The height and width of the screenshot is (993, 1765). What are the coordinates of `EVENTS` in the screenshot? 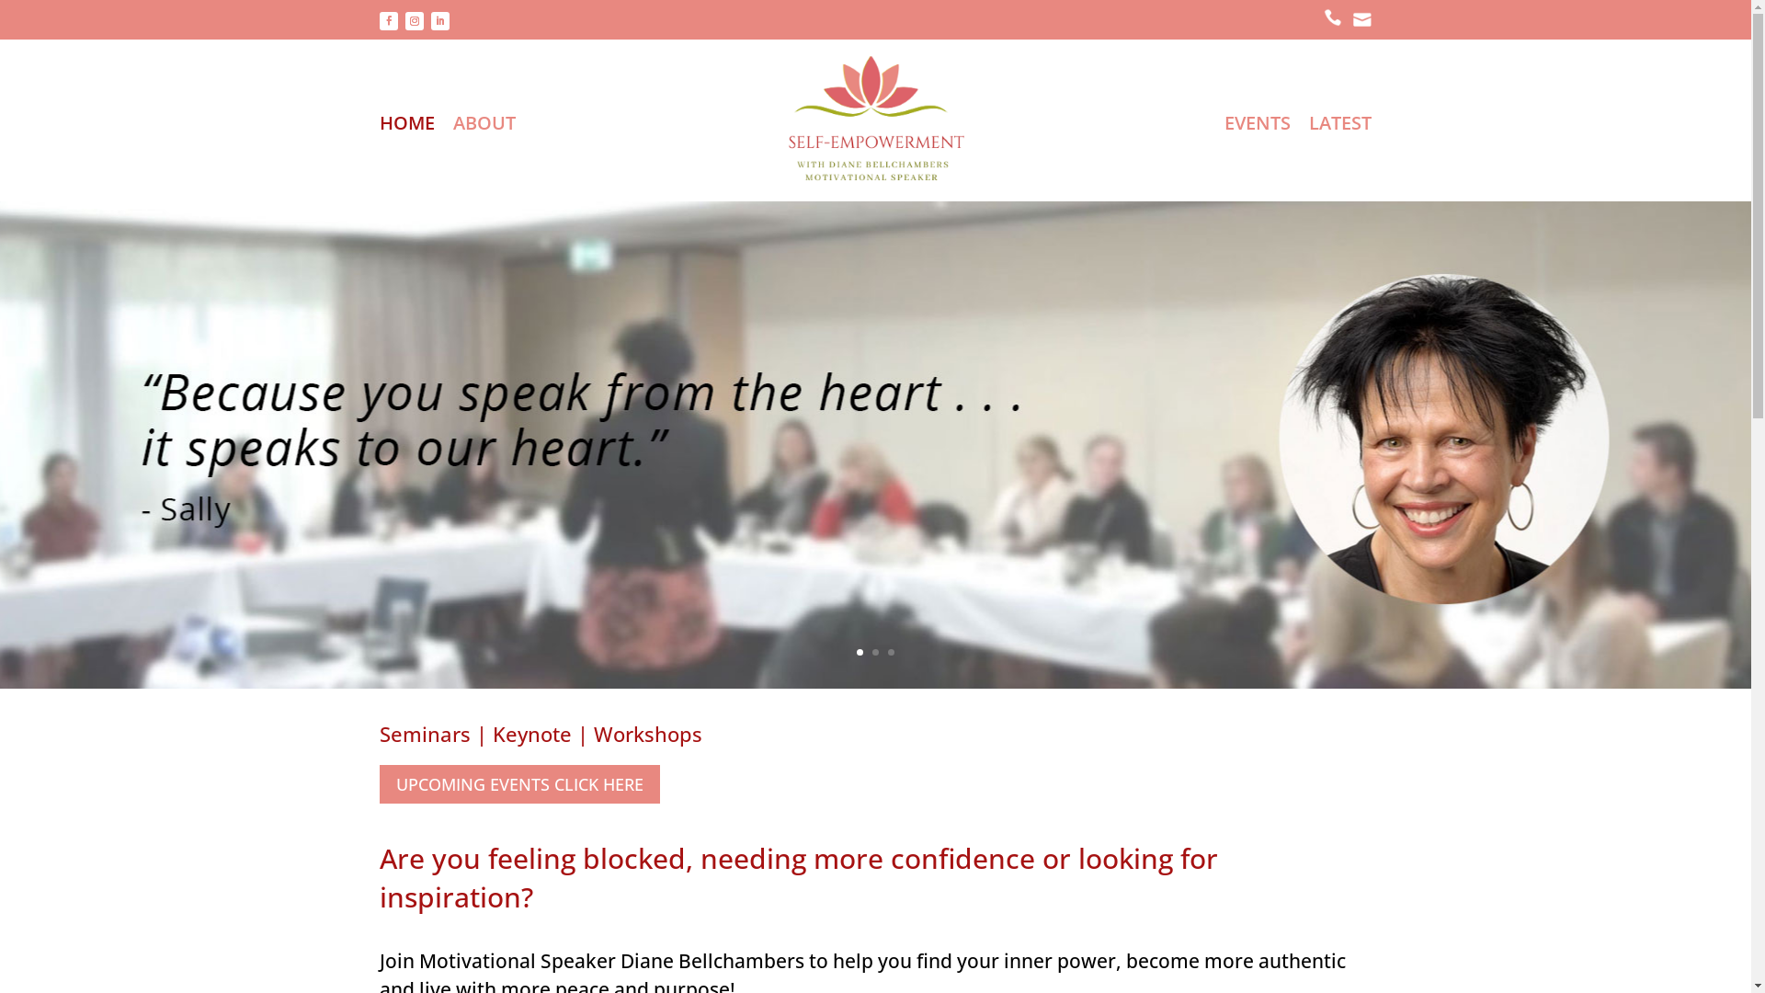 It's located at (1258, 123).